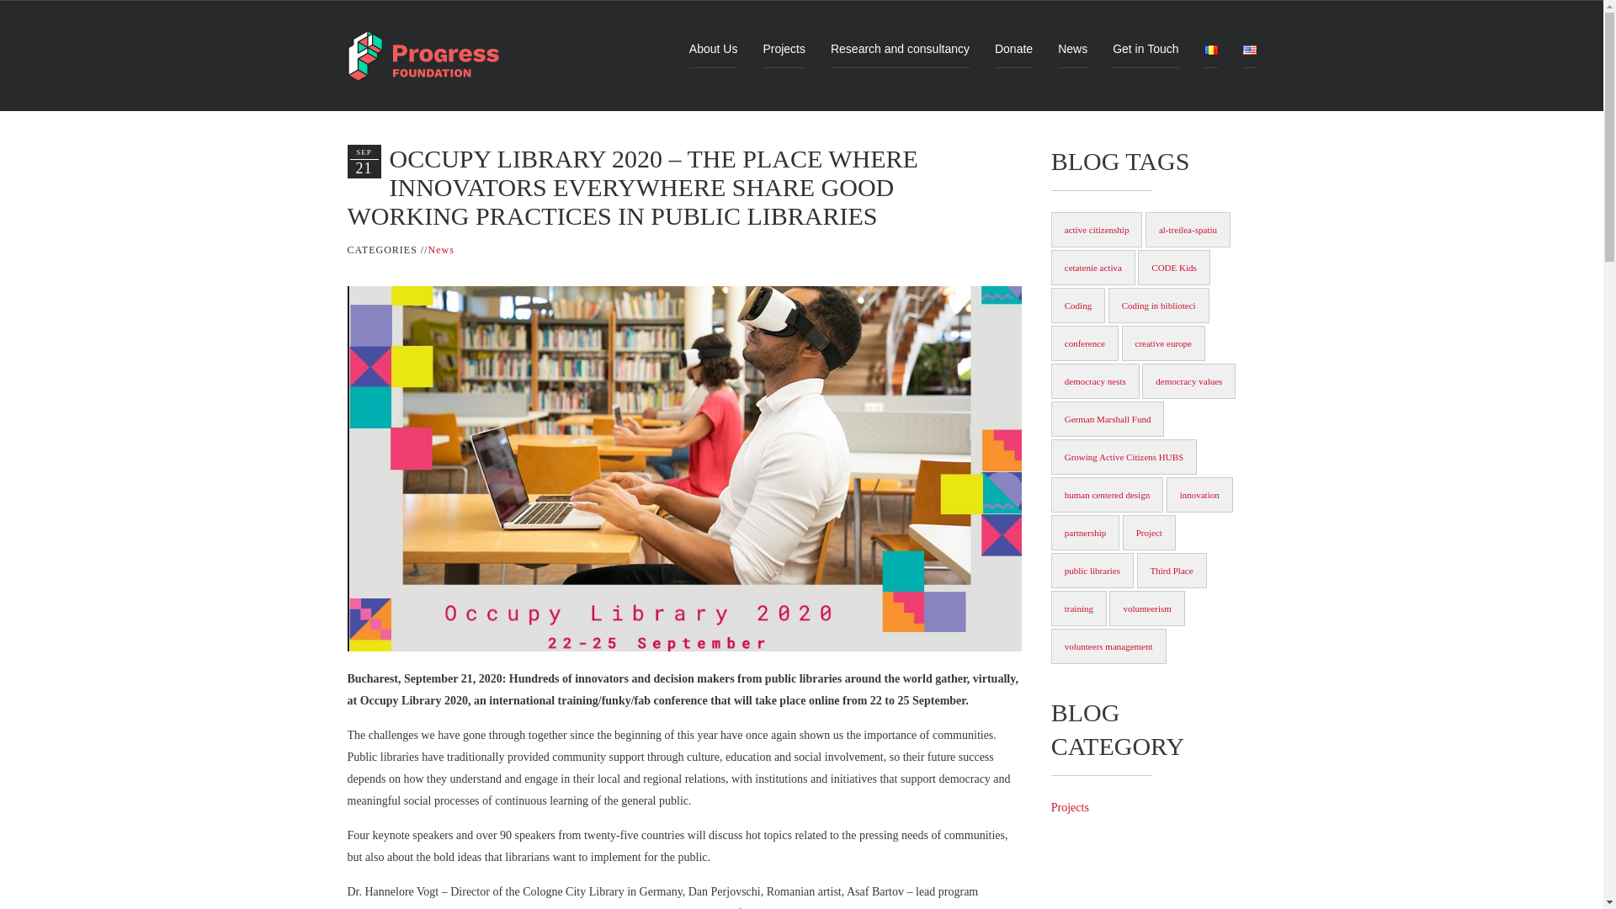 The image size is (1616, 909). What do you see at coordinates (1145, 49) in the screenshot?
I see `Get in Touch` at bounding box center [1145, 49].